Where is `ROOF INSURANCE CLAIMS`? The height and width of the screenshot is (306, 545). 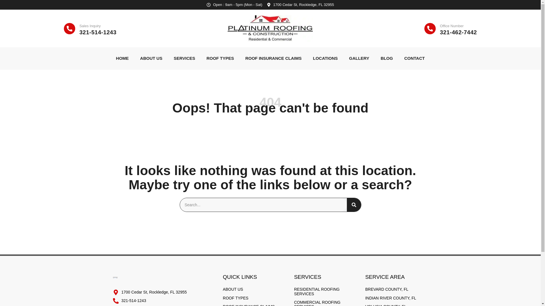
ROOF INSURANCE CLAIMS is located at coordinates (273, 58).